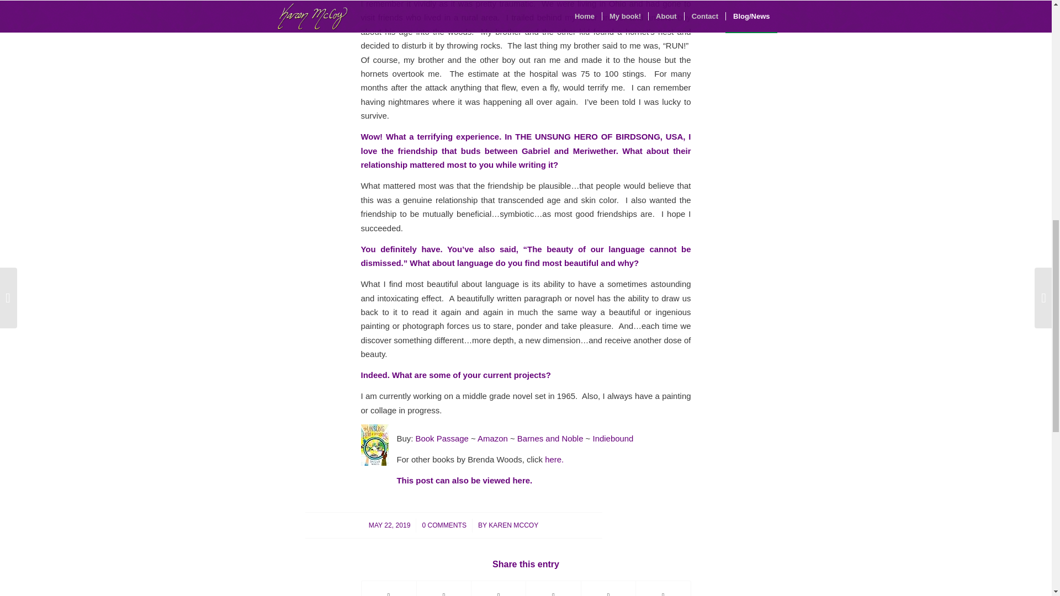 Image resolution: width=1060 pixels, height=596 pixels. What do you see at coordinates (550, 438) in the screenshot?
I see `Barnes and Noble` at bounding box center [550, 438].